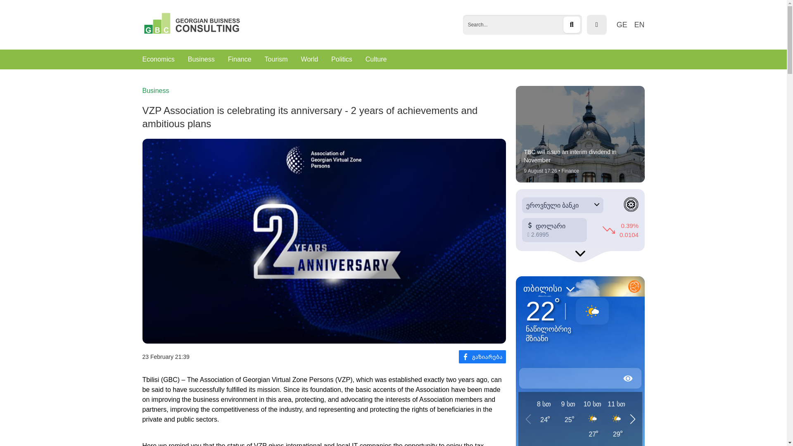 The width and height of the screenshot is (793, 446). Describe the element at coordinates (276, 59) in the screenshot. I see `Tourism` at that location.